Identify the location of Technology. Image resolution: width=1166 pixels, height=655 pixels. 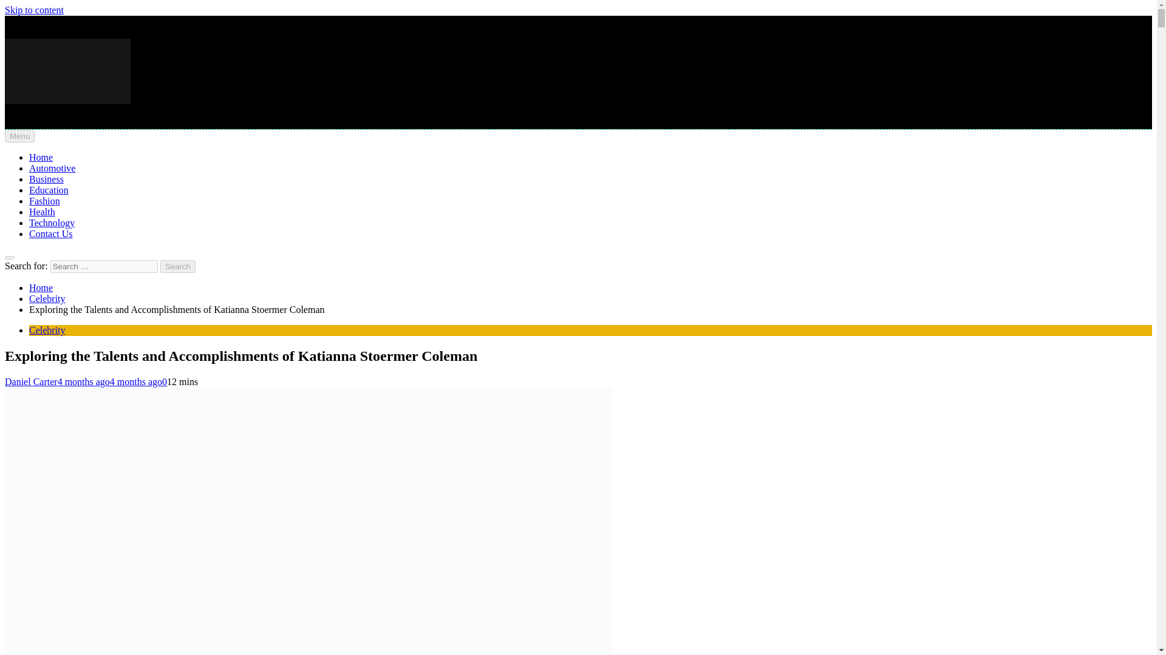
(52, 222).